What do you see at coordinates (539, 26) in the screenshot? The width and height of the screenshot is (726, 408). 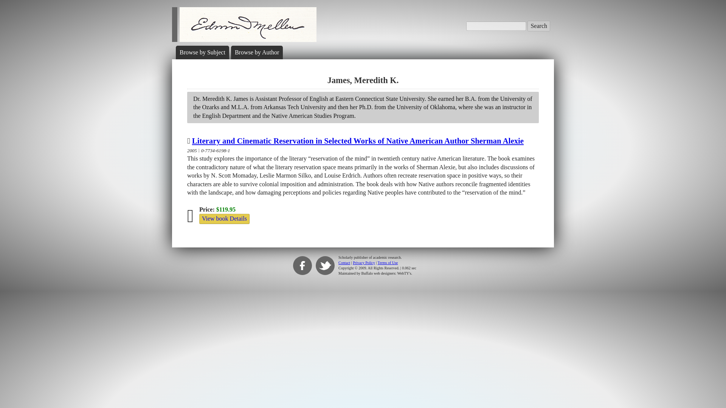 I see `Search` at bounding box center [539, 26].